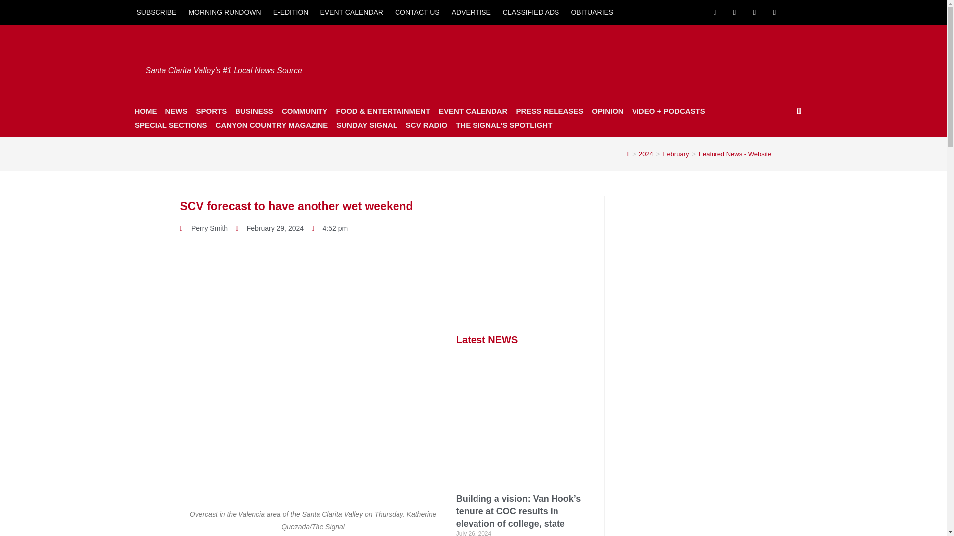 The height and width of the screenshot is (536, 954). What do you see at coordinates (531, 12) in the screenshot?
I see `CLASSIFIED ADS` at bounding box center [531, 12].